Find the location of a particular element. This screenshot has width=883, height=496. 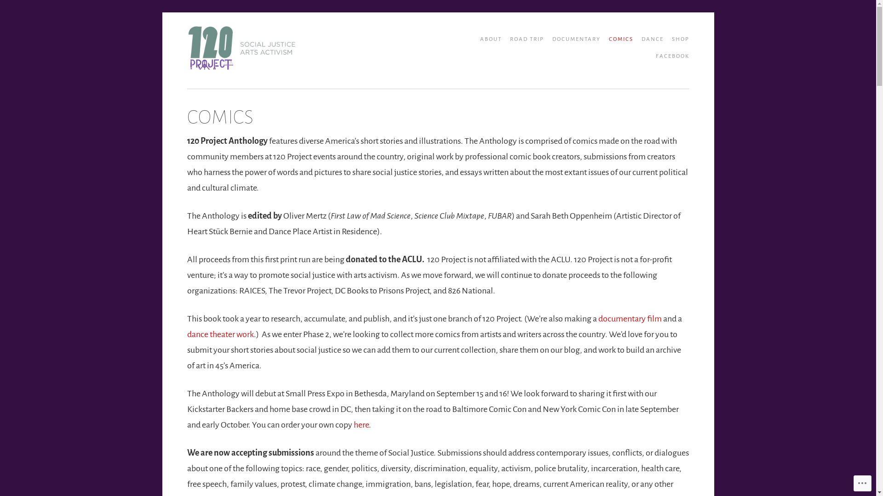

ROAD TRIP is located at coordinates (523, 39).